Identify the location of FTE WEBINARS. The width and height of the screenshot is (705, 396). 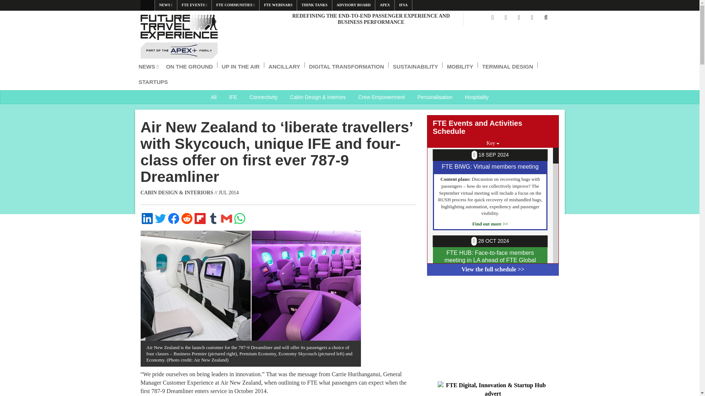
(278, 5).